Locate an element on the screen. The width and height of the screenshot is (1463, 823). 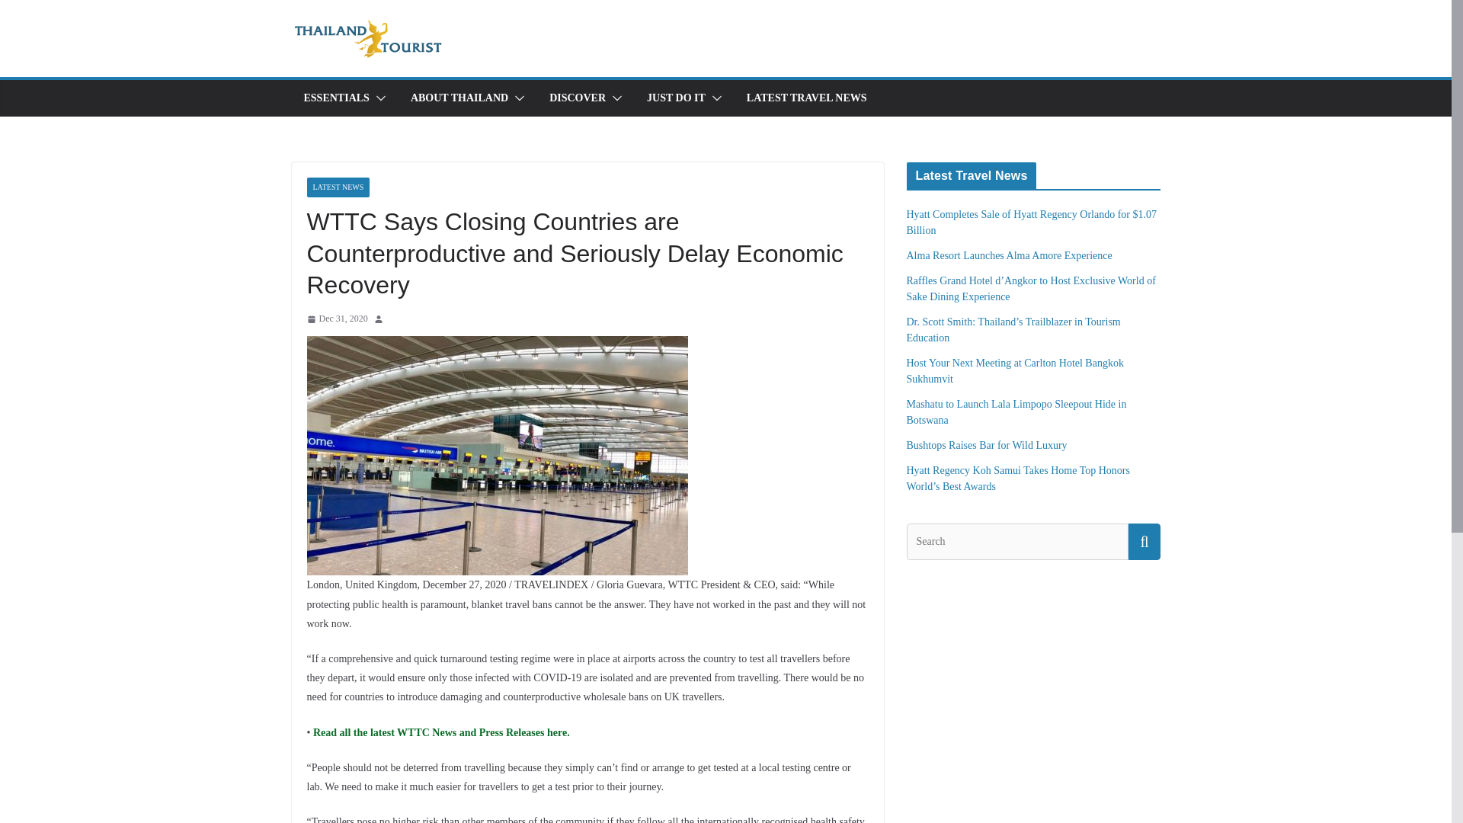
2:41 am is located at coordinates (336, 319).